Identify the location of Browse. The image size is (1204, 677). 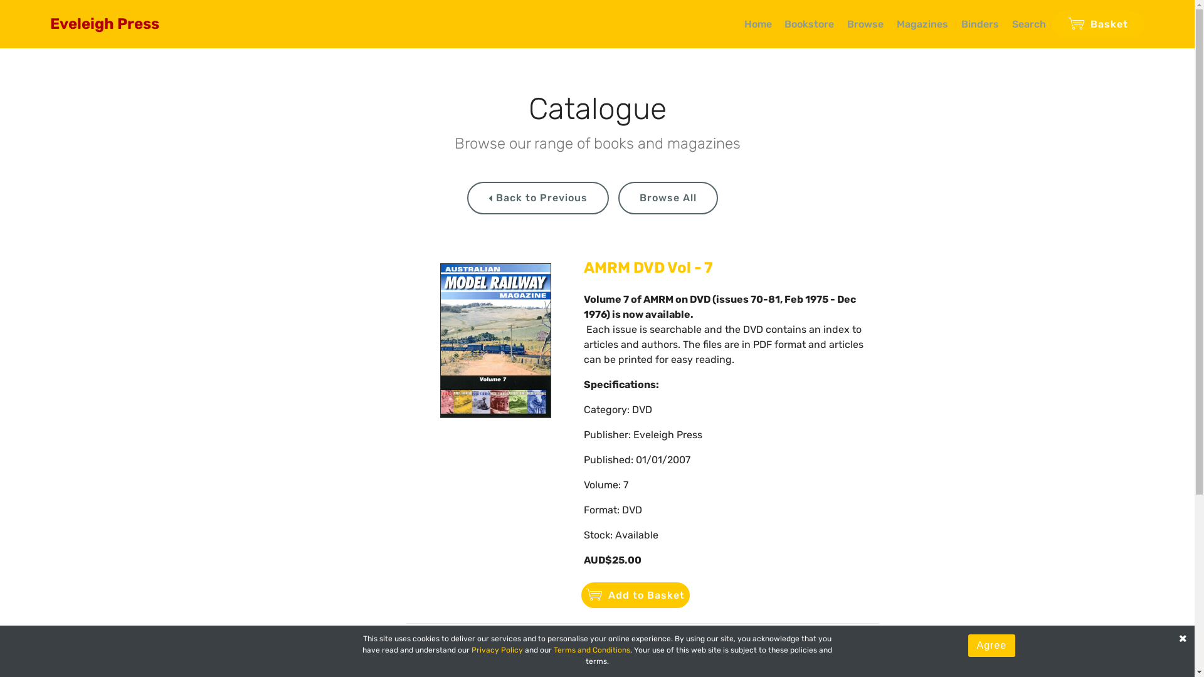
(865, 24).